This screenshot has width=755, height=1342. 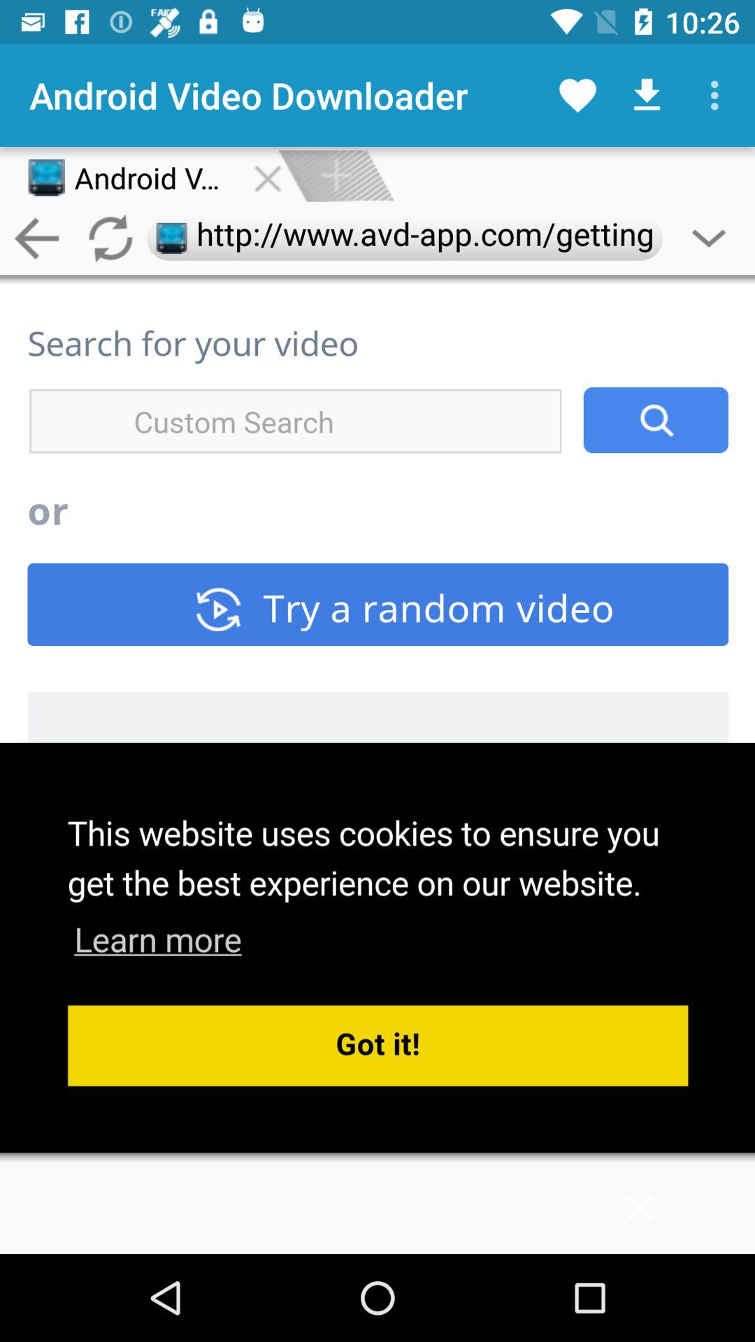 I want to click on click on the favorites icon, so click(x=577, y=95).